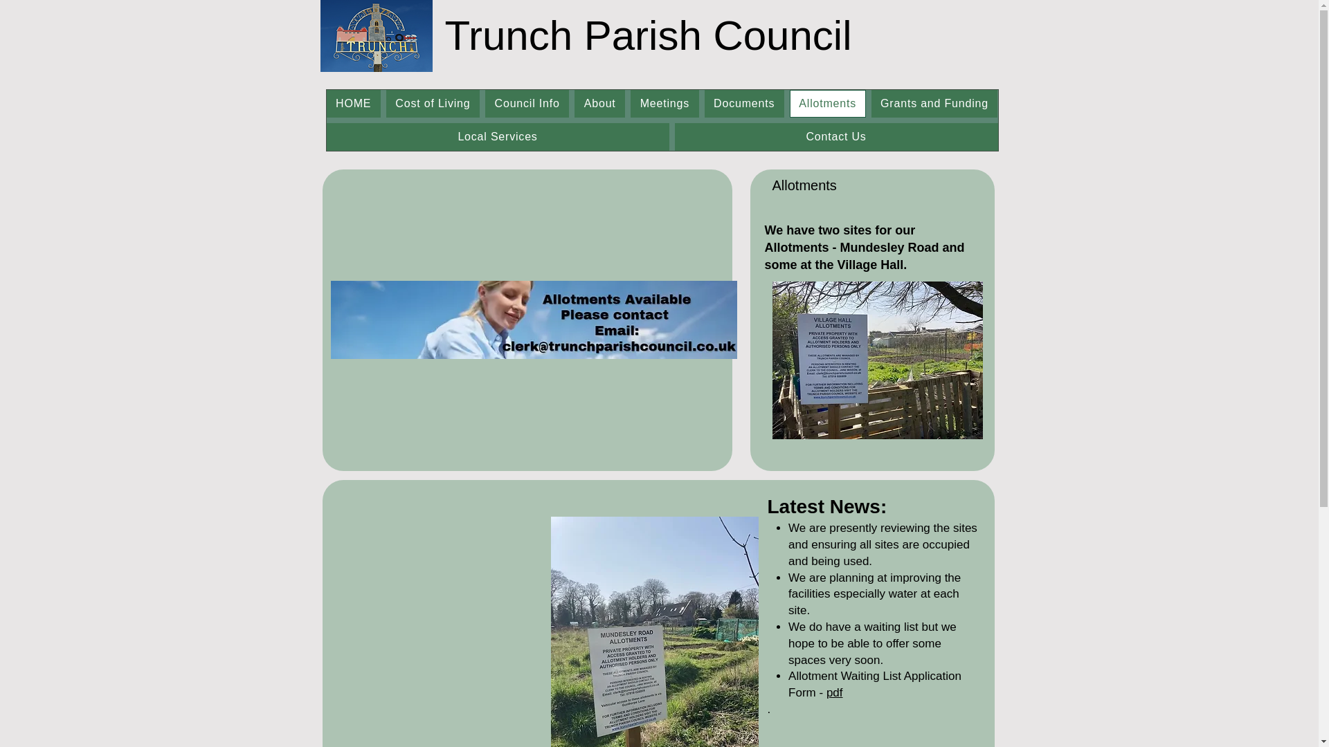 The image size is (1329, 747). What do you see at coordinates (934, 103) in the screenshot?
I see `Grants and Funding` at bounding box center [934, 103].